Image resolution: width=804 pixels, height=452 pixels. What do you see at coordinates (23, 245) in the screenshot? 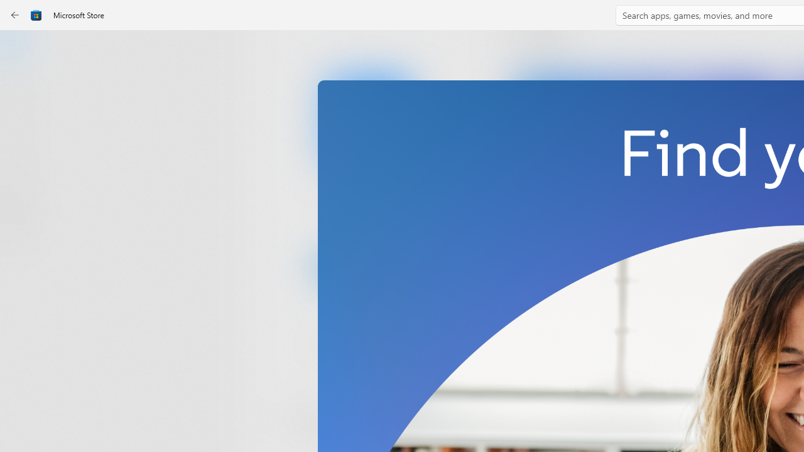
I see `AI Hub` at bounding box center [23, 245].